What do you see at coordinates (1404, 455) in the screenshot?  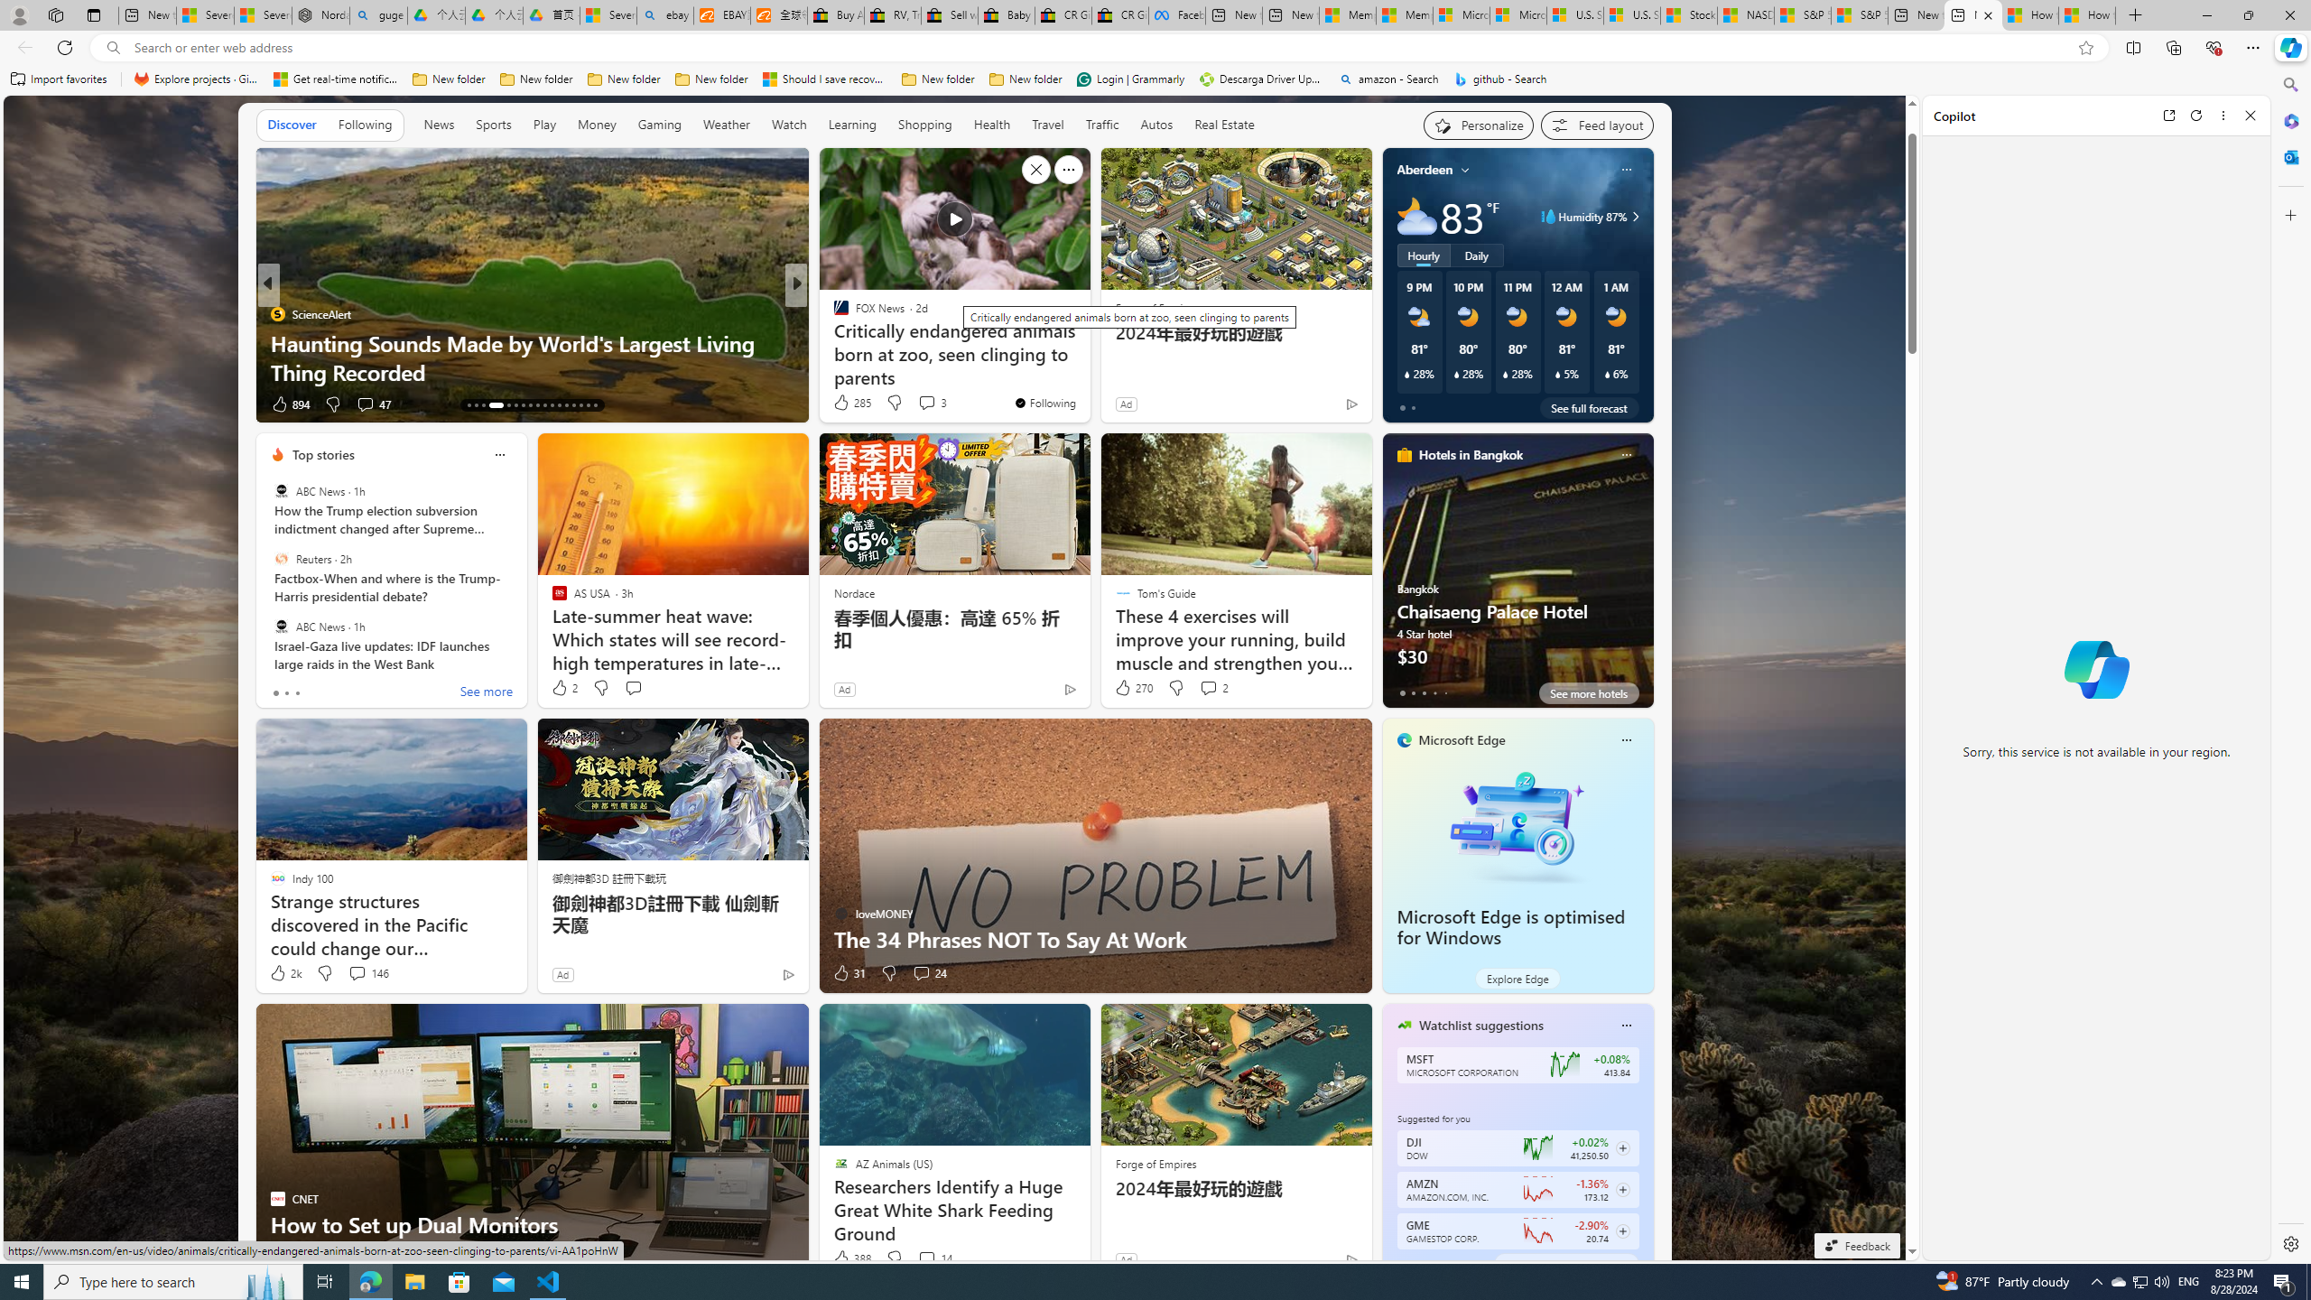 I see `hotels-header-icon` at bounding box center [1404, 455].